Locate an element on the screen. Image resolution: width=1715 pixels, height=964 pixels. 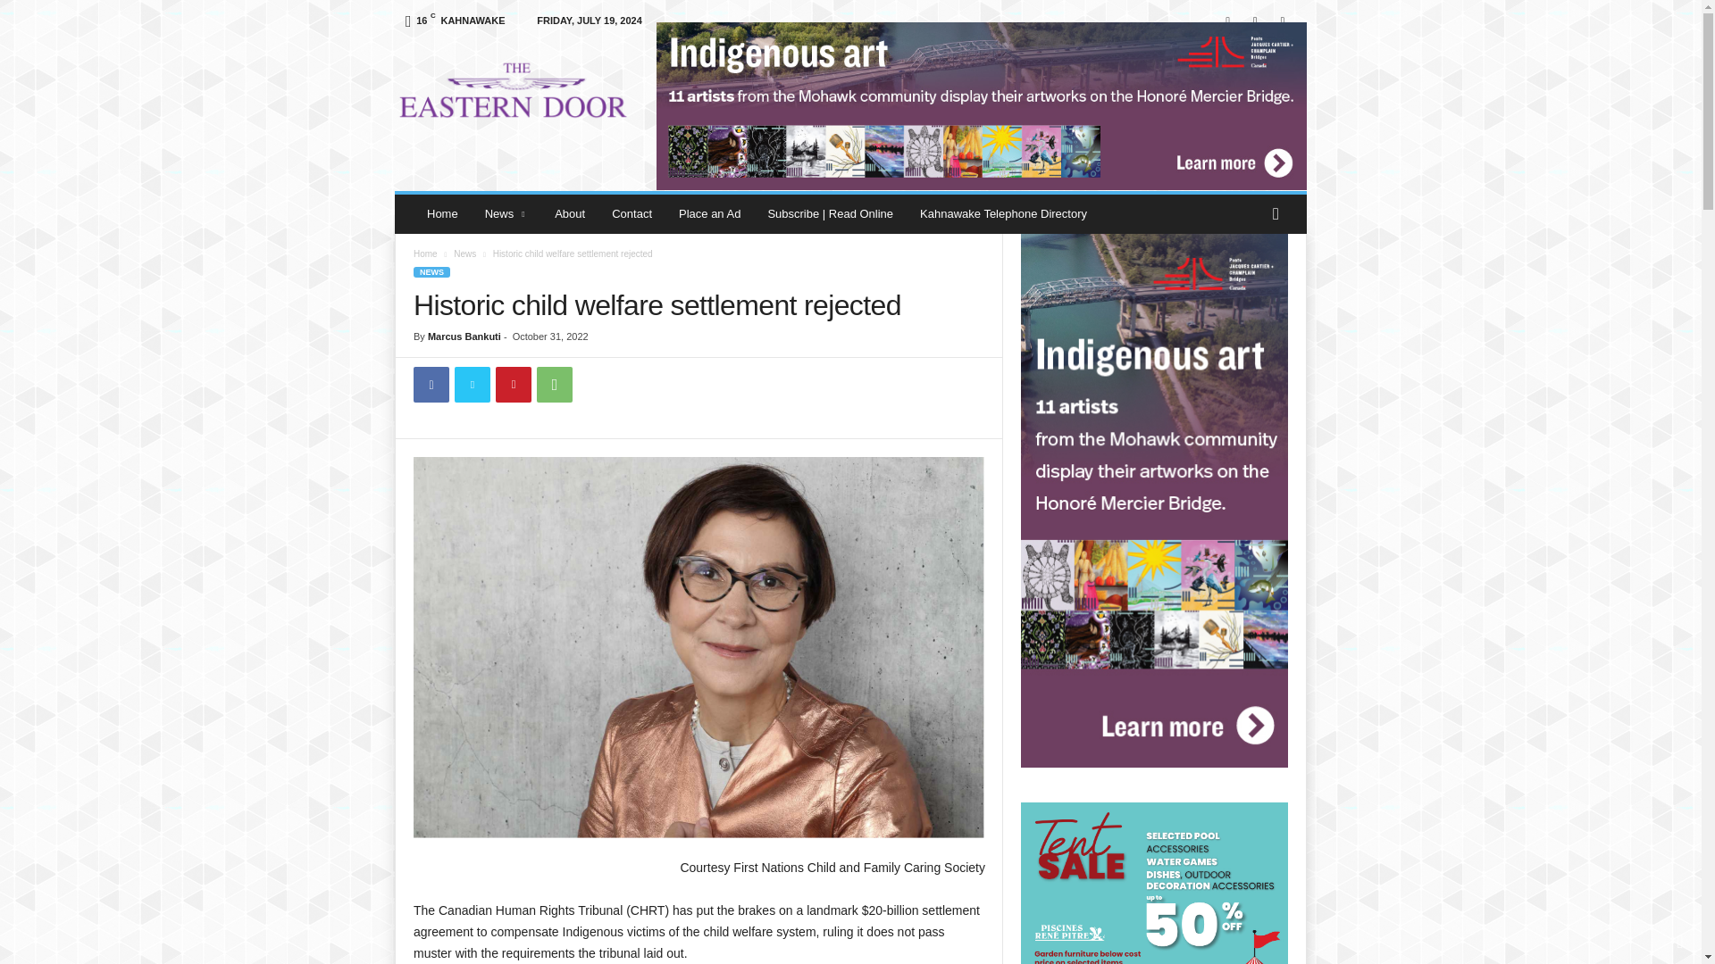
Contact is located at coordinates (632, 214).